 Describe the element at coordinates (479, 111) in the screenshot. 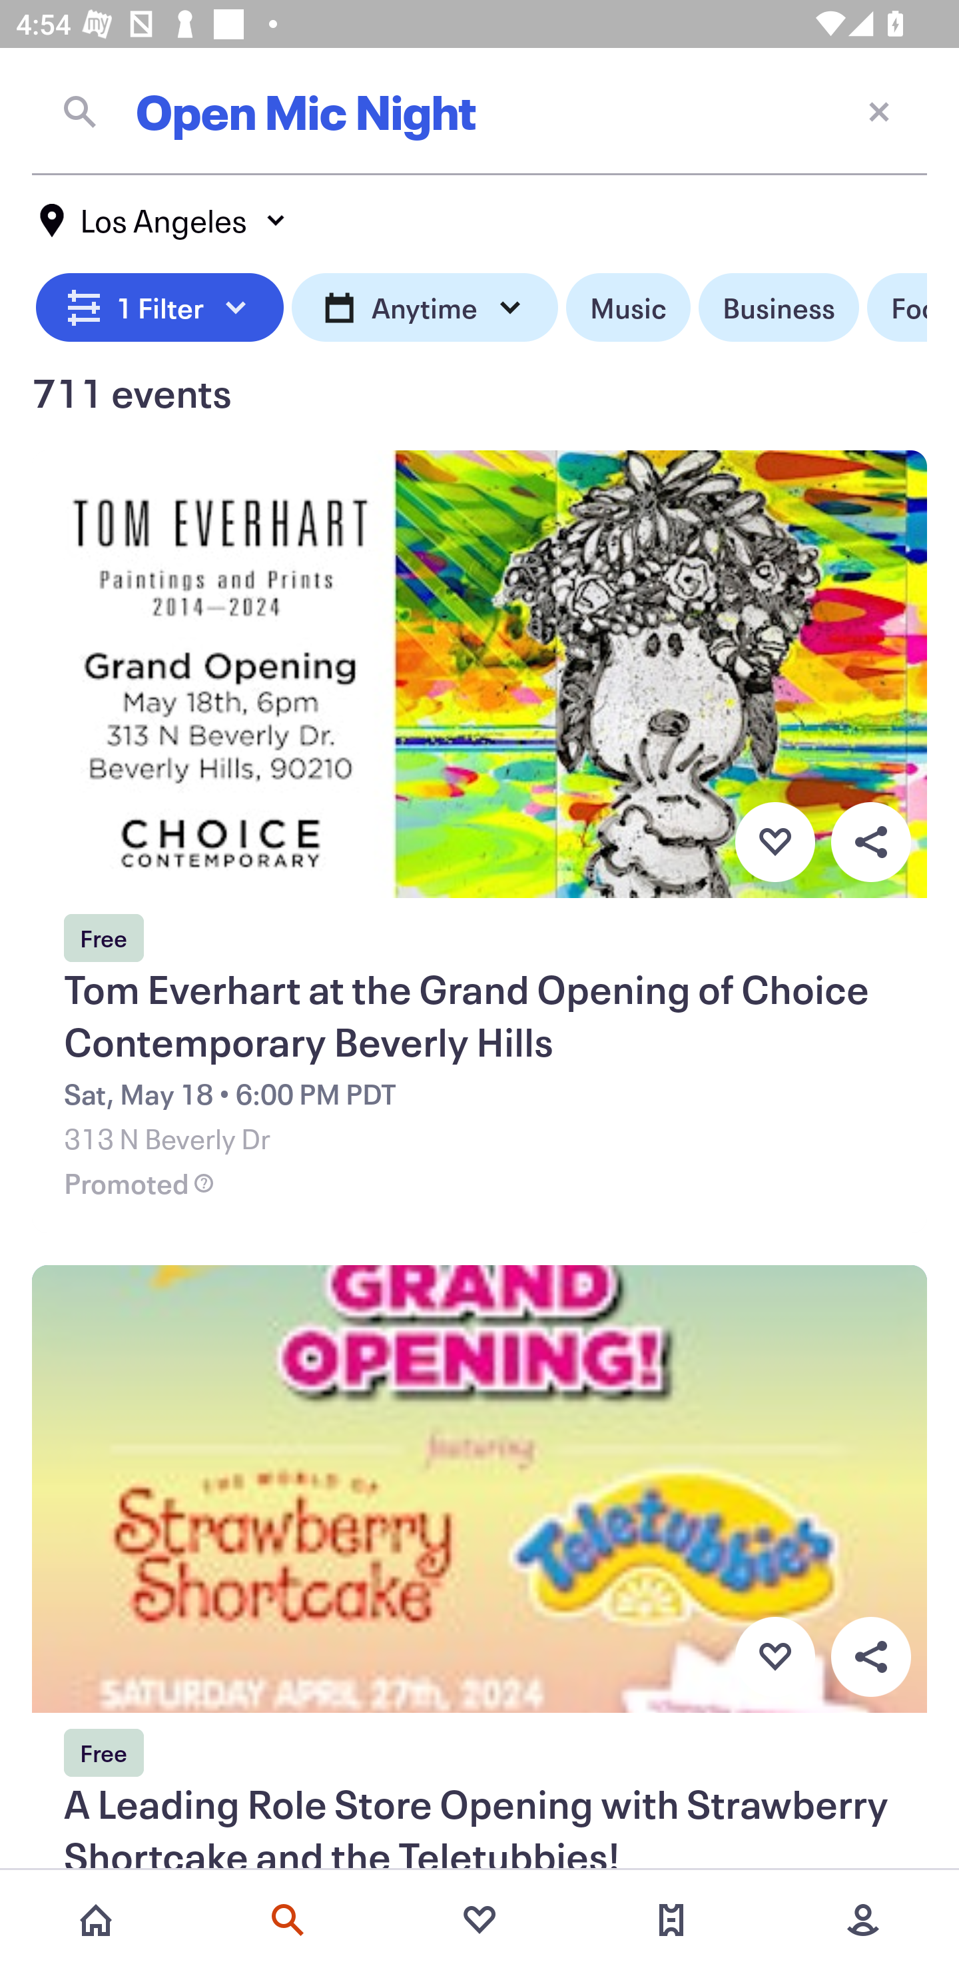

I see `Open Mic Night Close current screen` at that location.